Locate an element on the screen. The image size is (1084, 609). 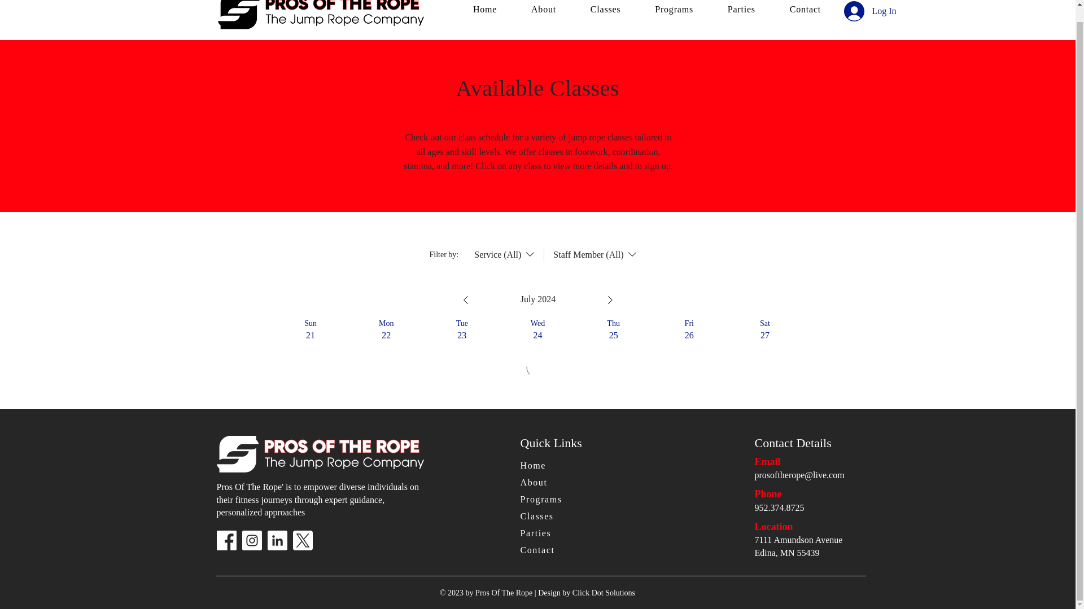
Home is located at coordinates (557, 466).